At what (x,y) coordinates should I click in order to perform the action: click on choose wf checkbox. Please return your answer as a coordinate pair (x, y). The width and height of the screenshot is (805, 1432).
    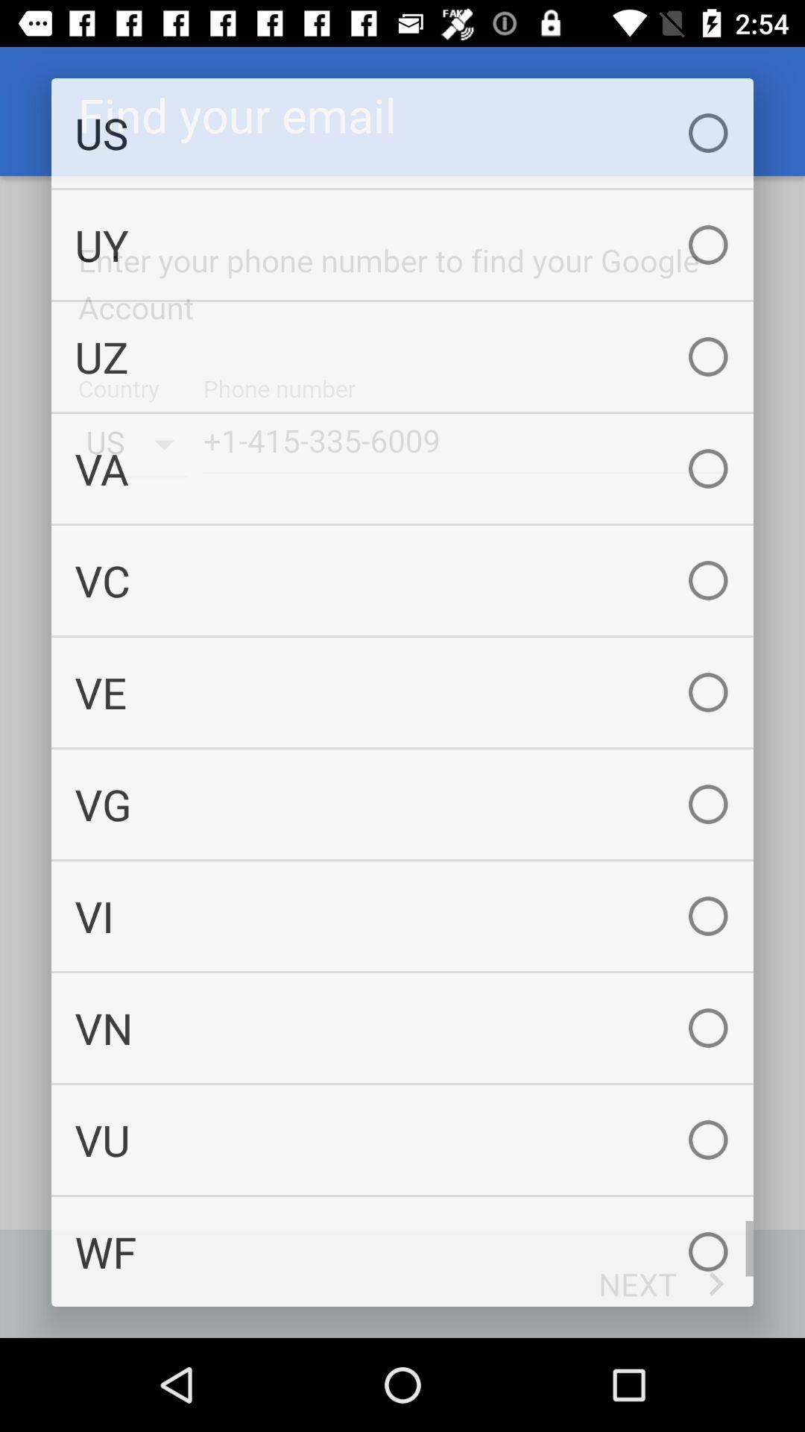
    Looking at the image, I should click on (402, 1252).